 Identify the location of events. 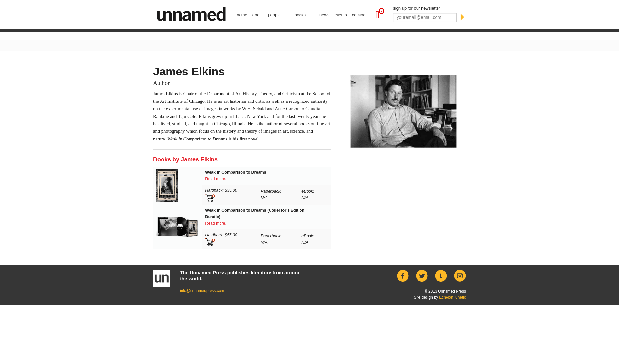
(340, 15).